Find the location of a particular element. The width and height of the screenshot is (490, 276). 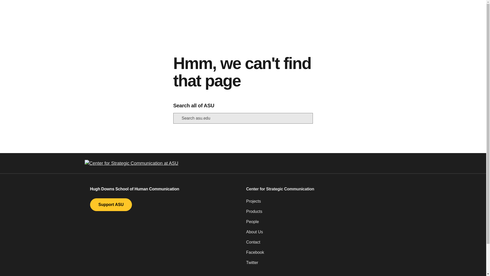

Support ASU is located at coordinates (111, 205).